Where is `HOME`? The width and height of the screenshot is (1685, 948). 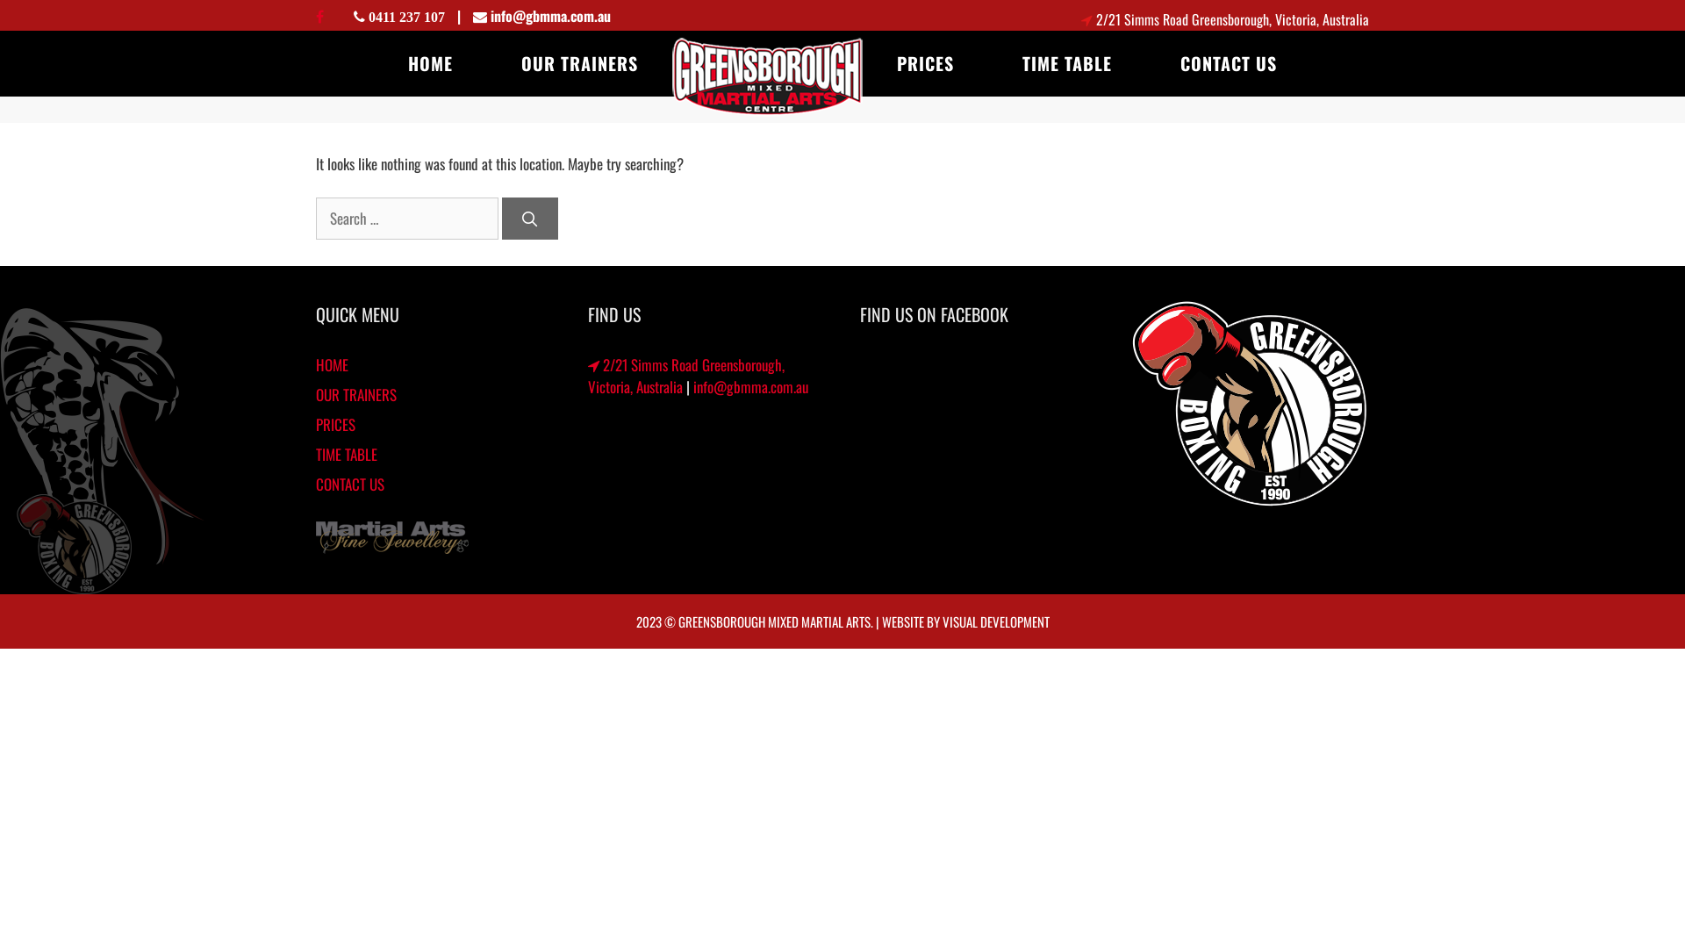
HOME is located at coordinates (332, 363).